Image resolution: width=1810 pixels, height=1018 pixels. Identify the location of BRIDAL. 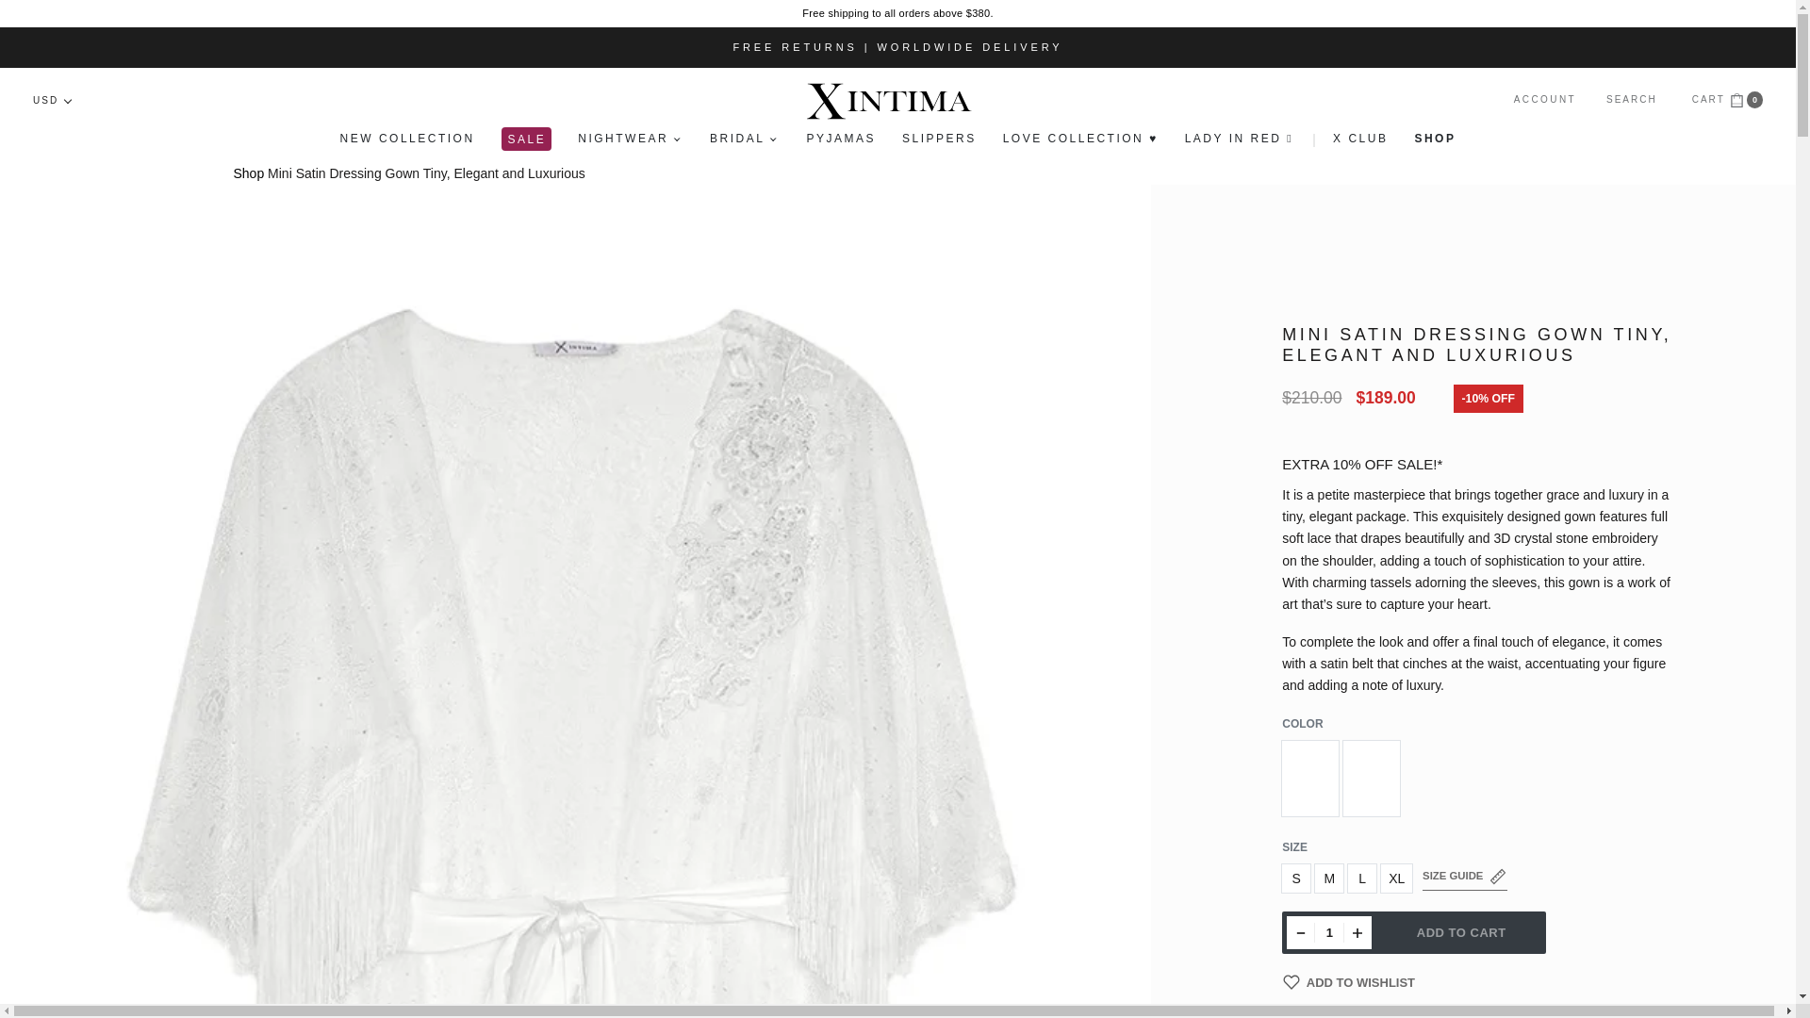
(745, 139).